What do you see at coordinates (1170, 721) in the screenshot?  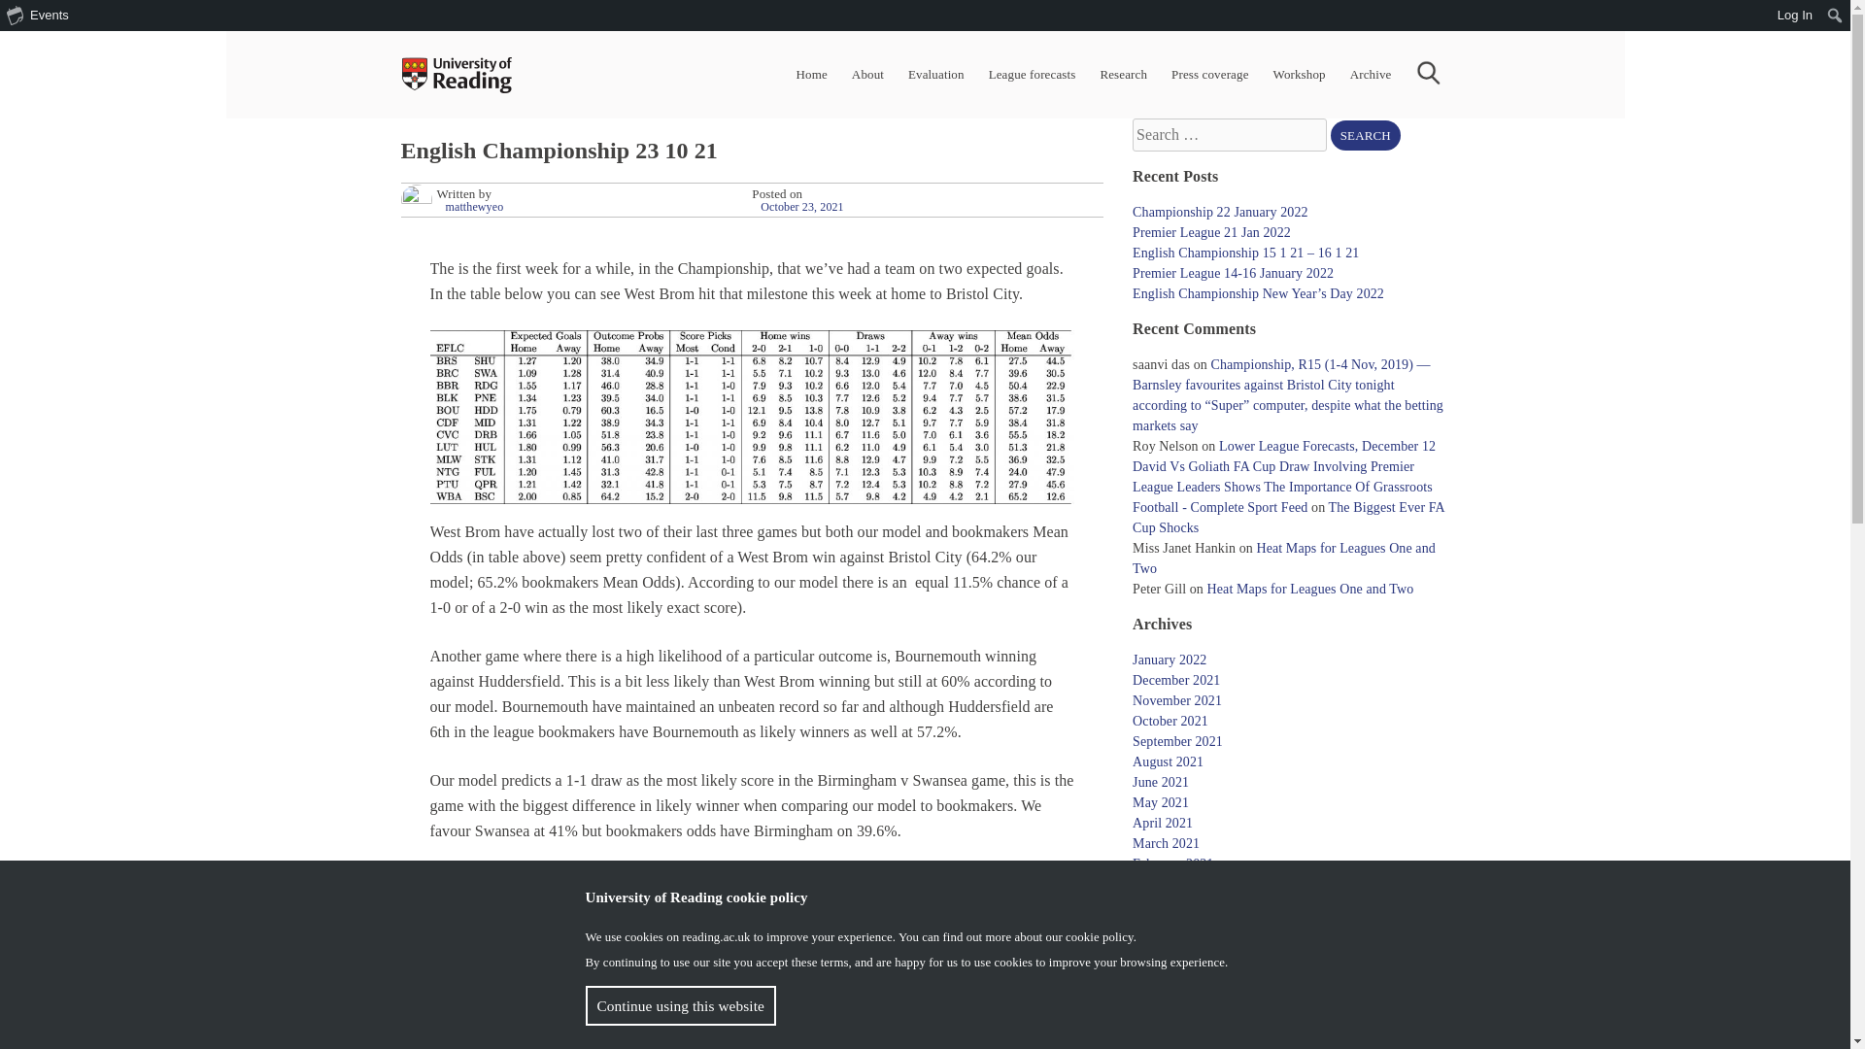 I see `October 2021` at bounding box center [1170, 721].